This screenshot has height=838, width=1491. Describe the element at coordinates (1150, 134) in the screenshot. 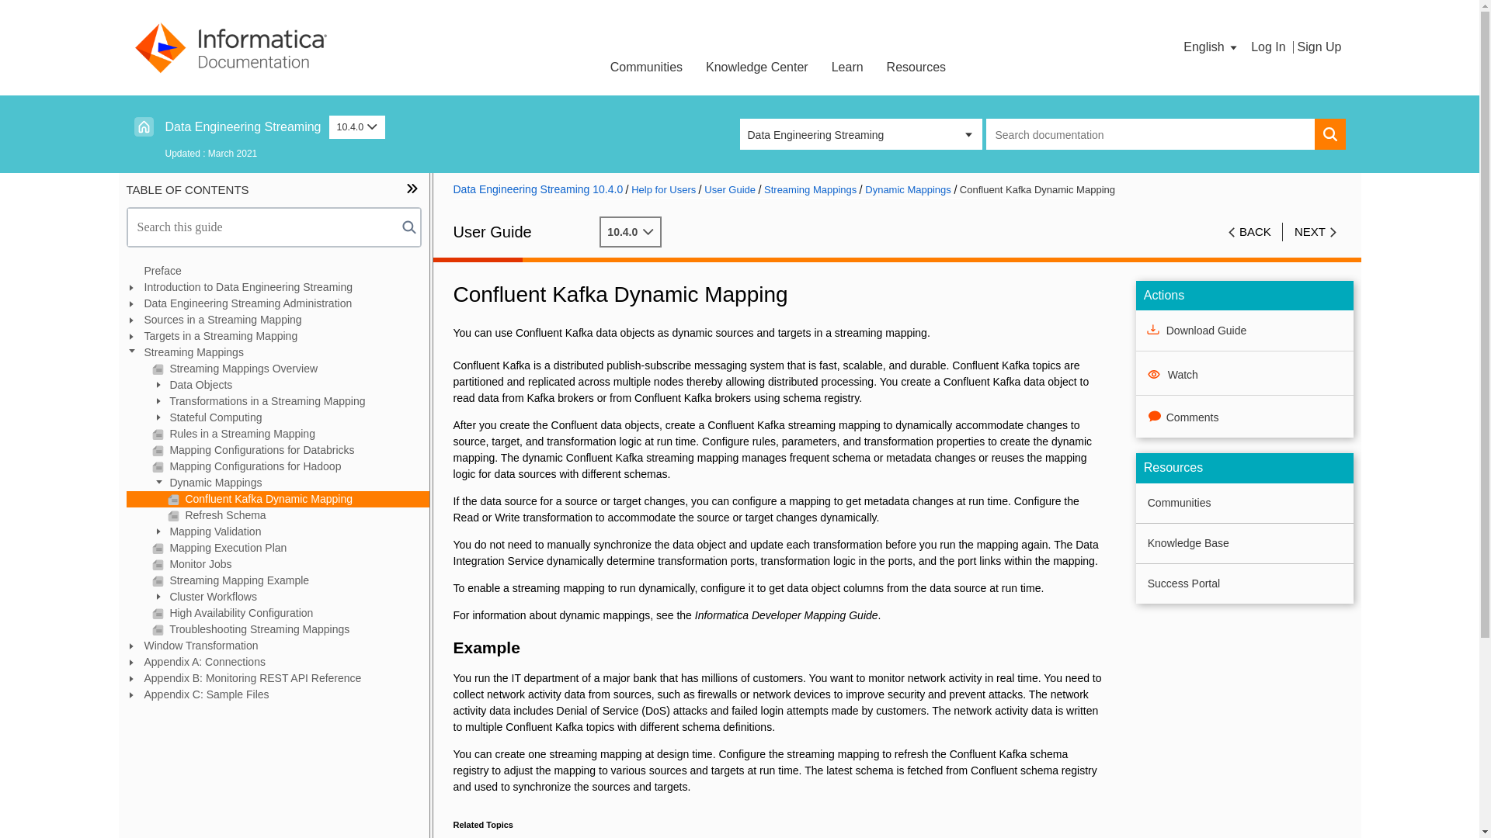

I see `Insert a query. Press enter to send` at that location.